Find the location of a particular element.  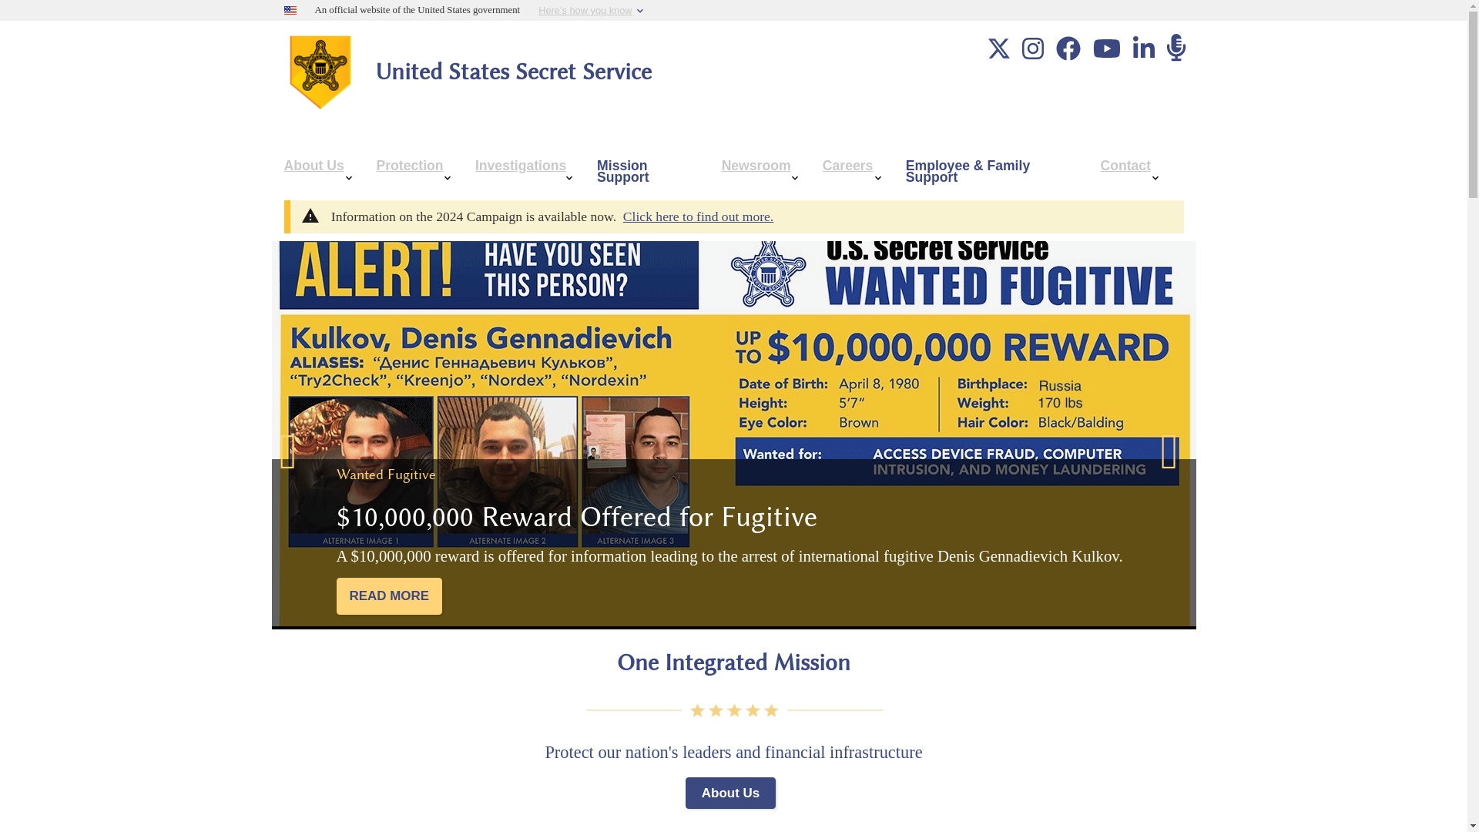

Careers is located at coordinates (852, 173).